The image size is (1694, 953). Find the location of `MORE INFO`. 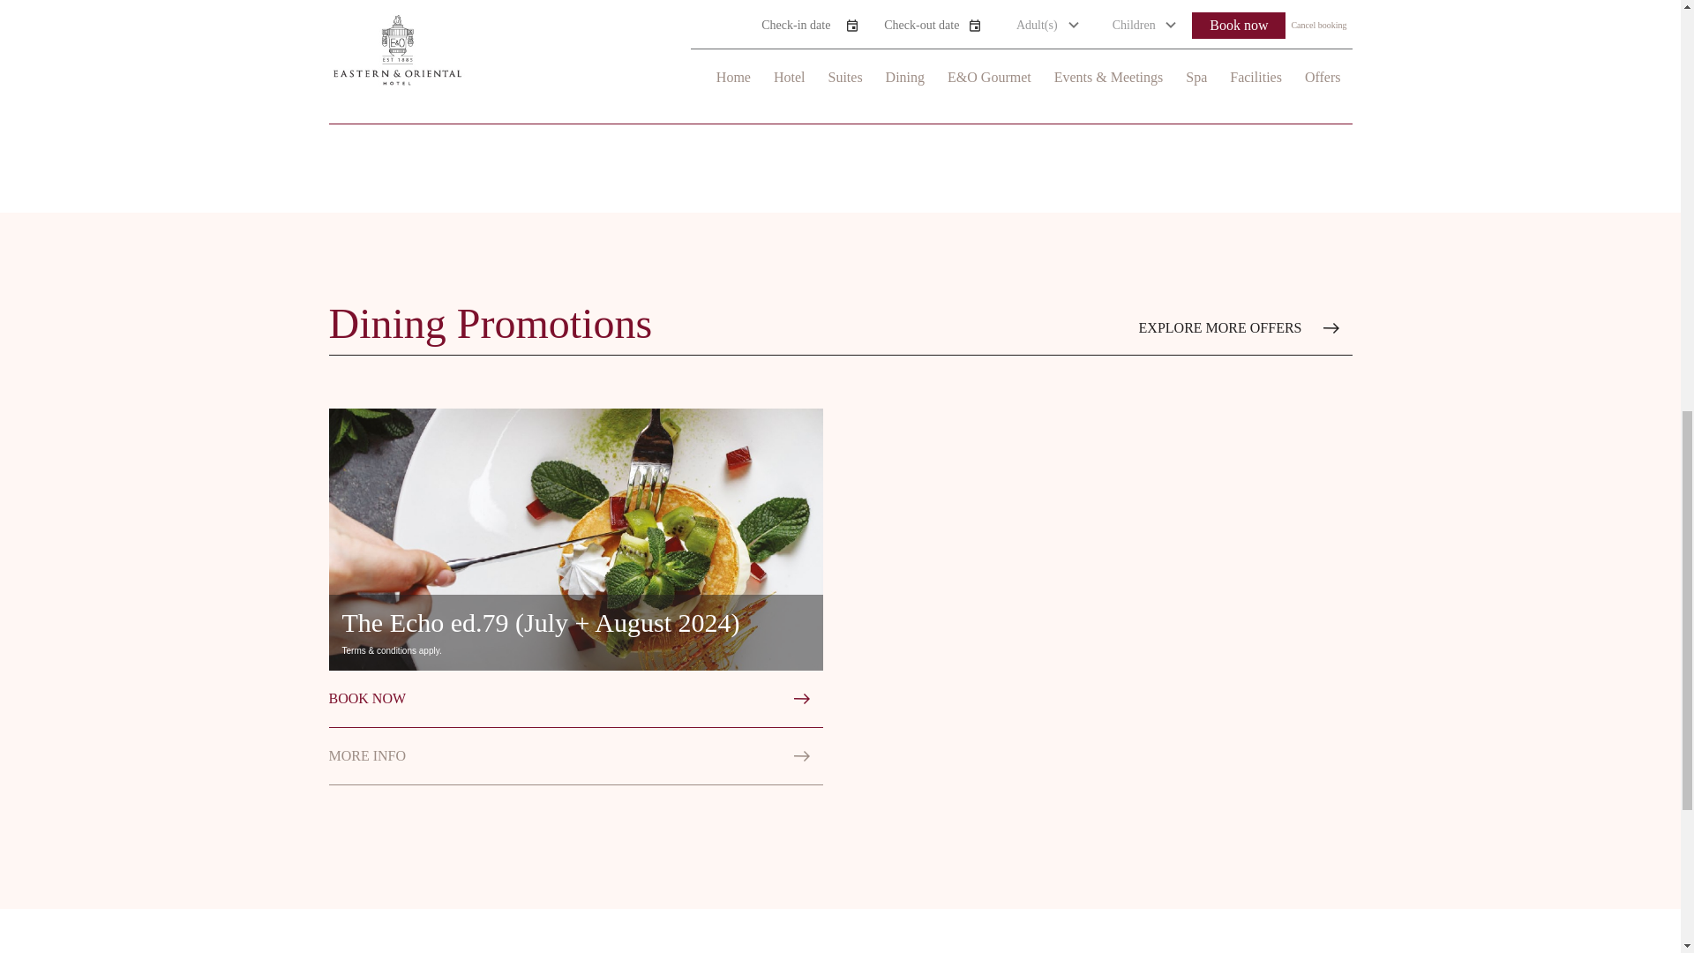

MORE INFO is located at coordinates (575, 756).